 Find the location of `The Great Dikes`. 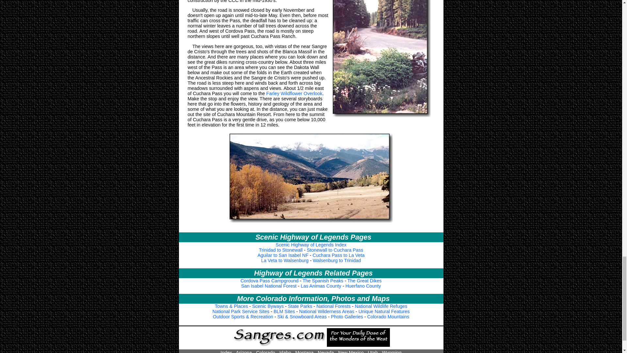

The Great Dikes is located at coordinates (364, 281).